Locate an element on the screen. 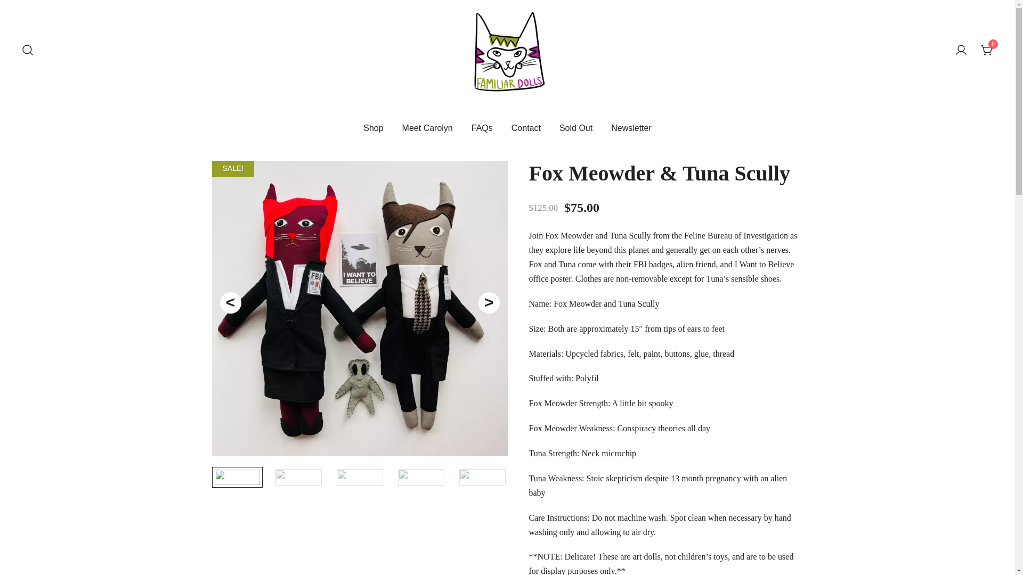 The width and height of the screenshot is (1023, 575). Sold Out is located at coordinates (575, 128).